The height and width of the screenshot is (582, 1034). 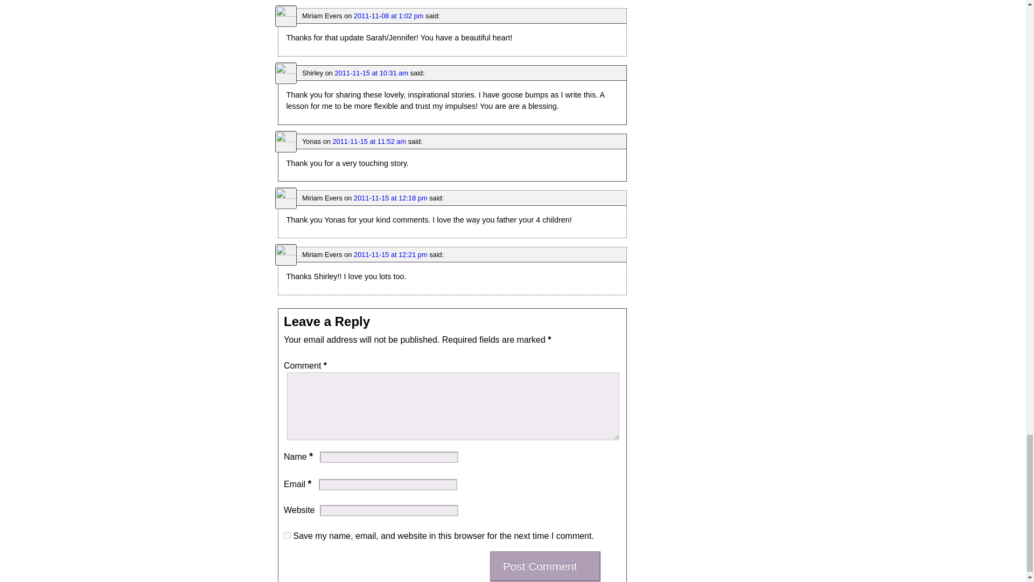 What do you see at coordinates (371, 73) in the screenshot?
I see `2011-11-15 at 10:31 am` at bounding box center [371, 73].